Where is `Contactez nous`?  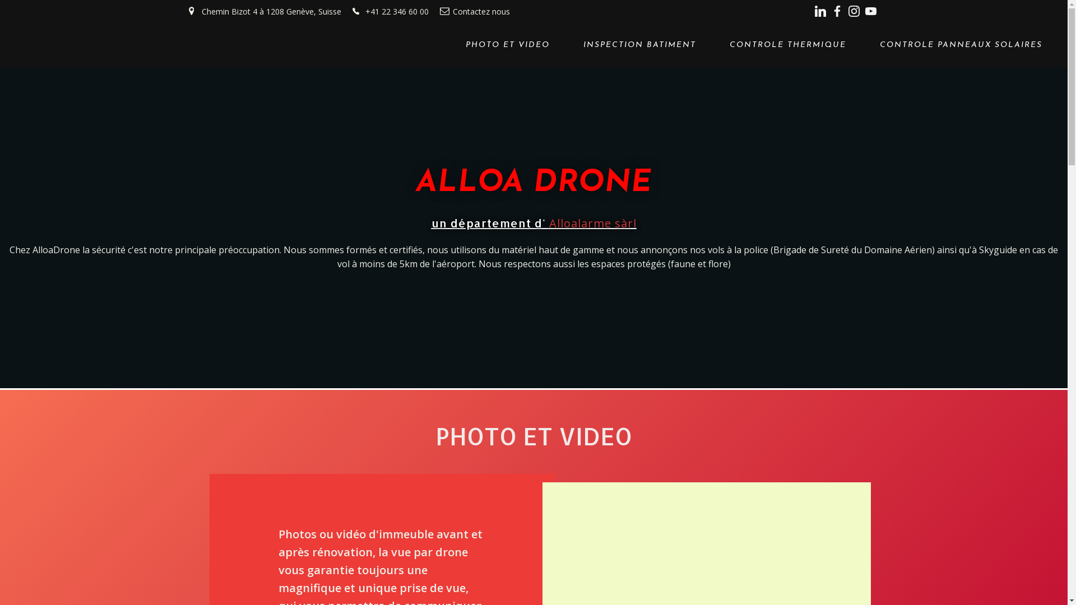 Contactez nous is located at coordinates (474, 11).